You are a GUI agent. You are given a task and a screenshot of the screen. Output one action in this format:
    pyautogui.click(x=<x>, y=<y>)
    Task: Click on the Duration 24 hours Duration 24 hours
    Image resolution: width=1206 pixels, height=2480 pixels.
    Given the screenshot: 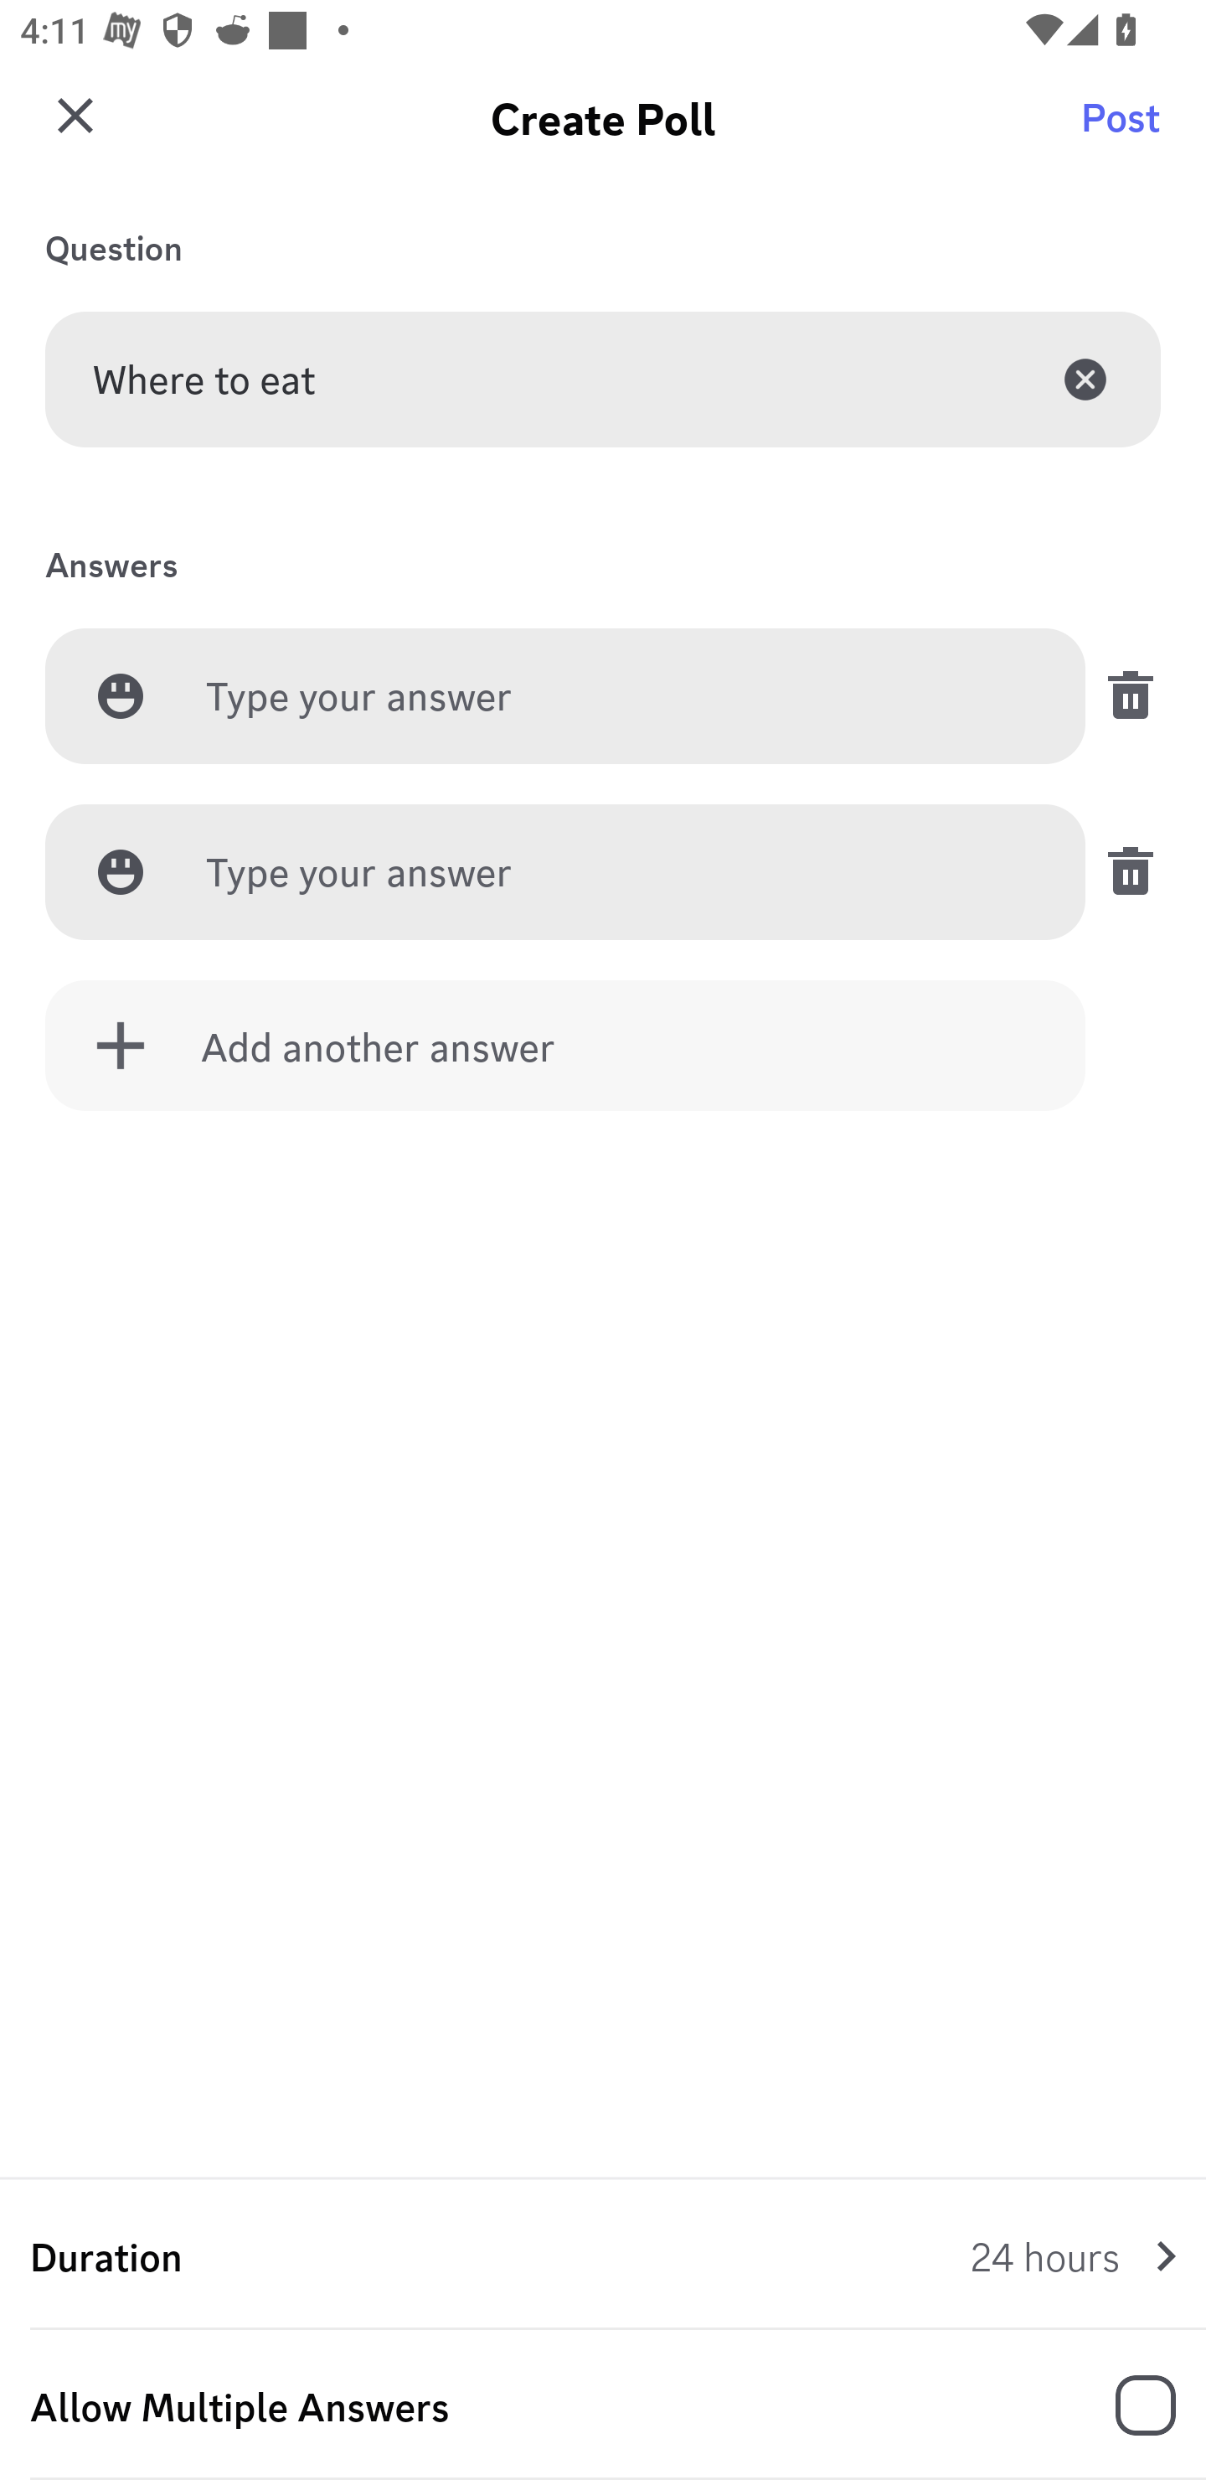 What is the action you would take?
    pyautogui.click(x=603, y=2255)
    